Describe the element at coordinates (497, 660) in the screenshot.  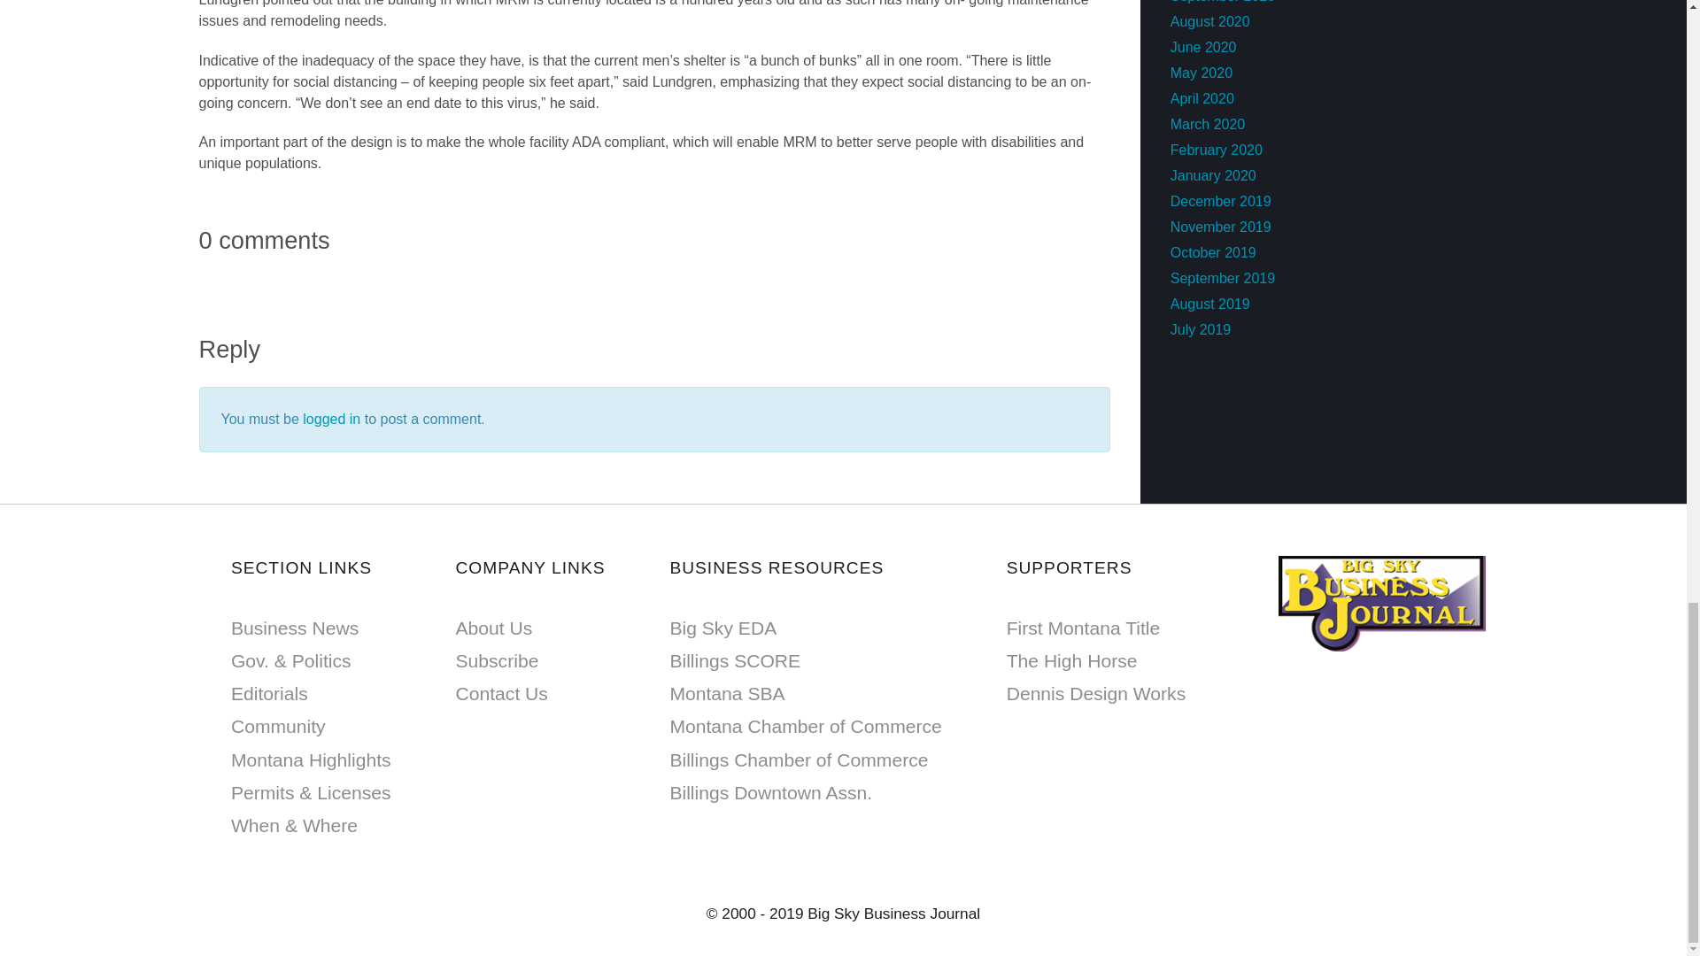
I see `Subscribe` at that location.